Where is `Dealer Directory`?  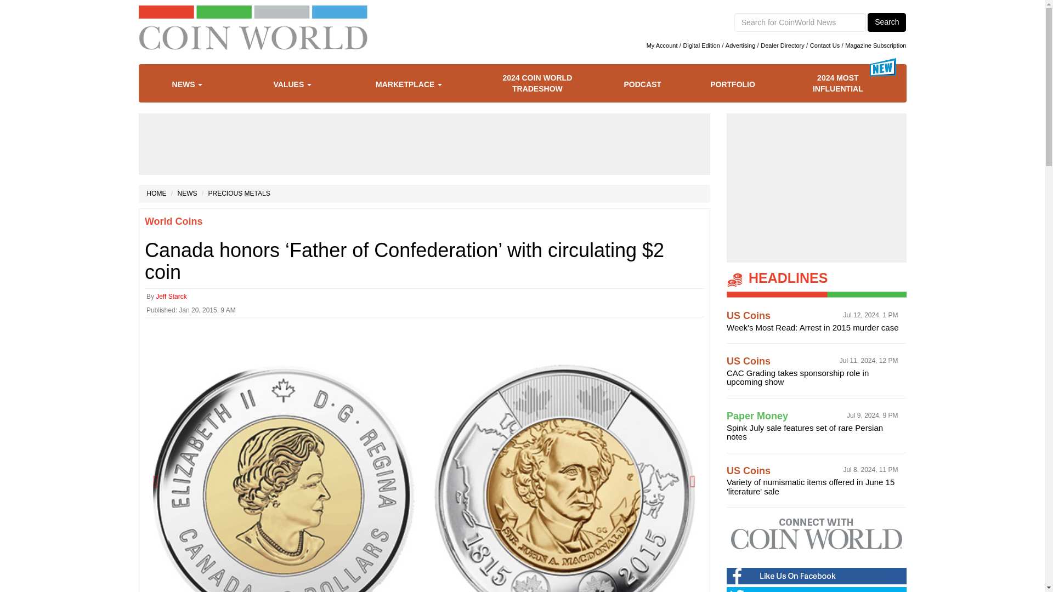 Dealer Directory is located at coordinates (782, 45).